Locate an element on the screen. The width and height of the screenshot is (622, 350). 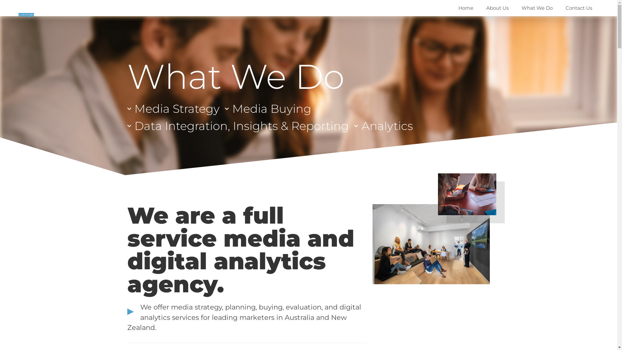
Media Buying is located at coordinates (268, 109).